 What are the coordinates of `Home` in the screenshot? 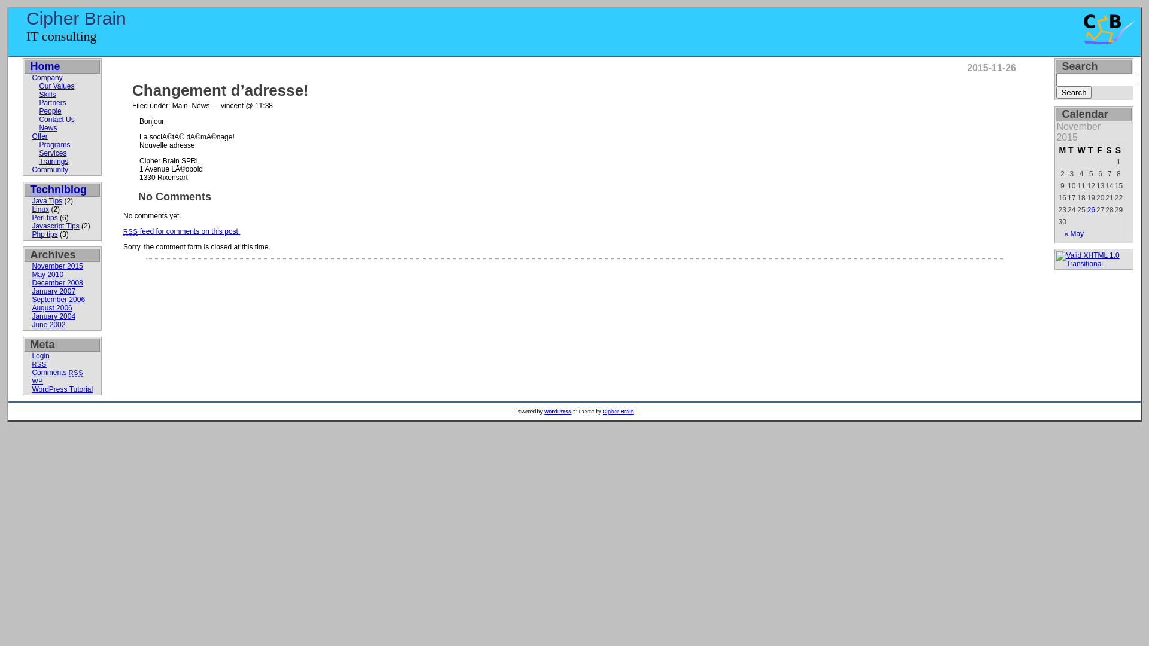 It's located at (45, 66).